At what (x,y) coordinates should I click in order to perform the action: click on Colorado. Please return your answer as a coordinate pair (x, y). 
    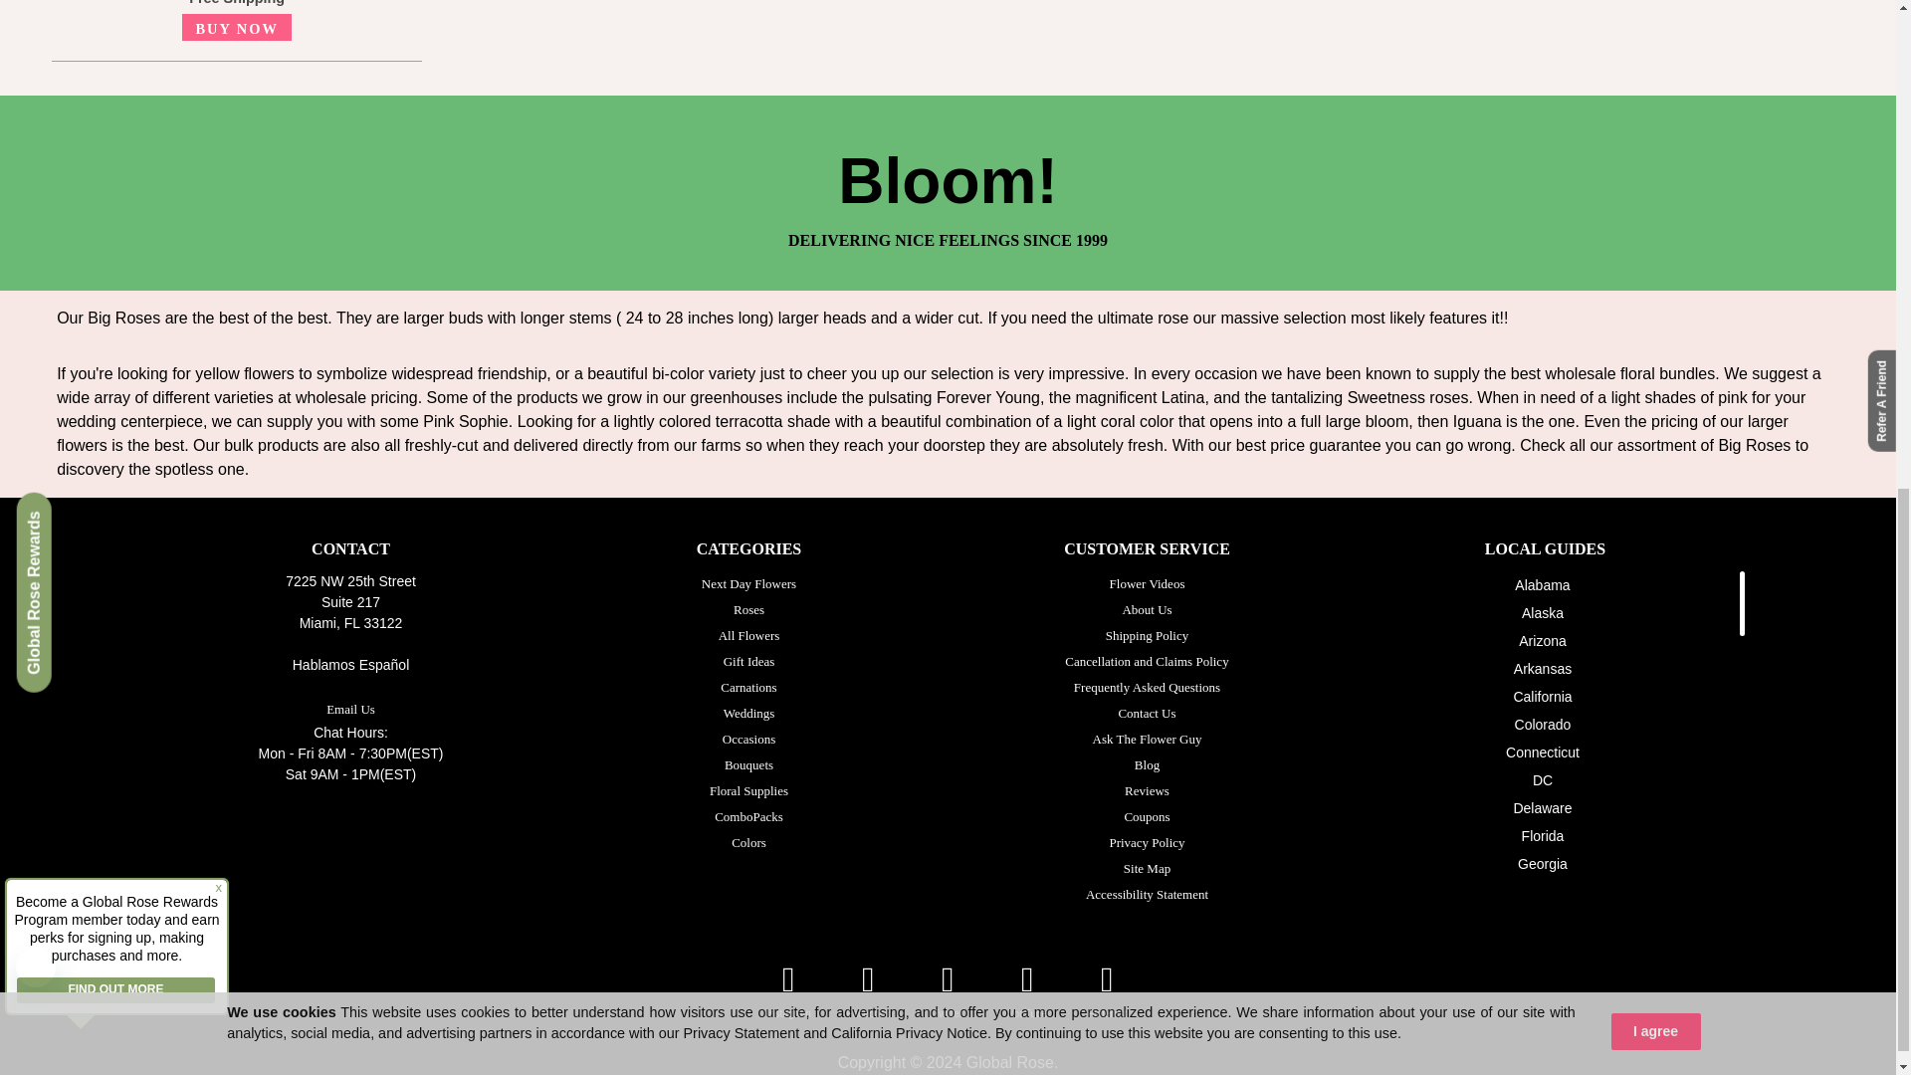
    Looking at the image, I should click on (1543, 725).